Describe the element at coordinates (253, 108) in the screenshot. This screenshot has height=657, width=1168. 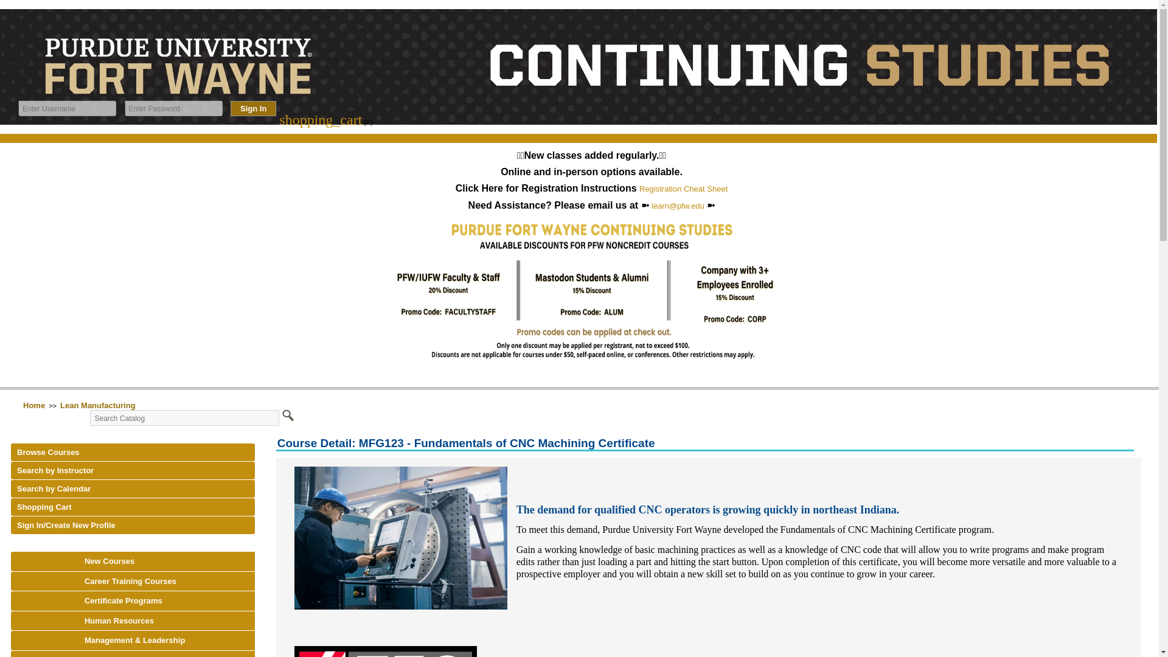
I see `Sign In` at that location.